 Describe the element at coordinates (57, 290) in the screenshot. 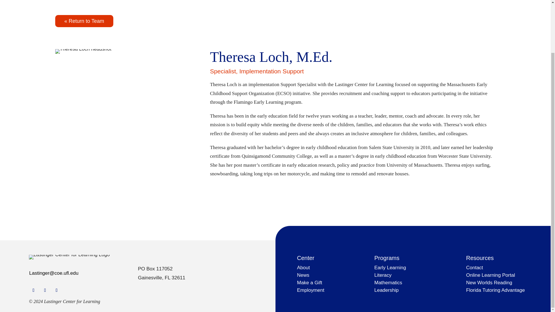

I see `Follow on LinkedIn` at that location.